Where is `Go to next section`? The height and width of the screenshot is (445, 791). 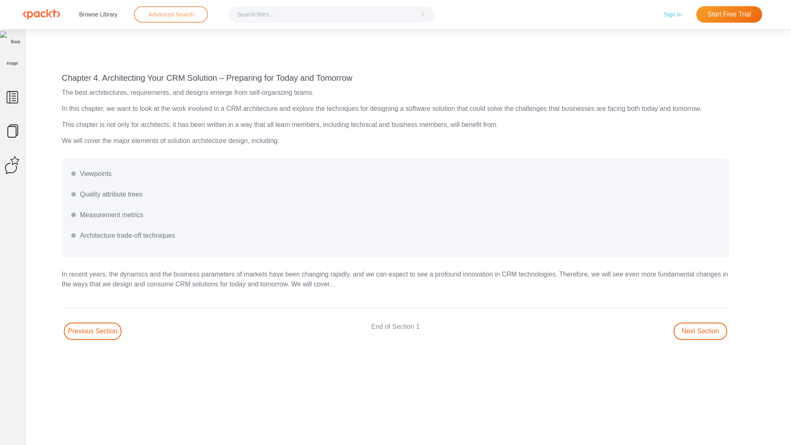 Go to next section is located at coordinates (700, 331).